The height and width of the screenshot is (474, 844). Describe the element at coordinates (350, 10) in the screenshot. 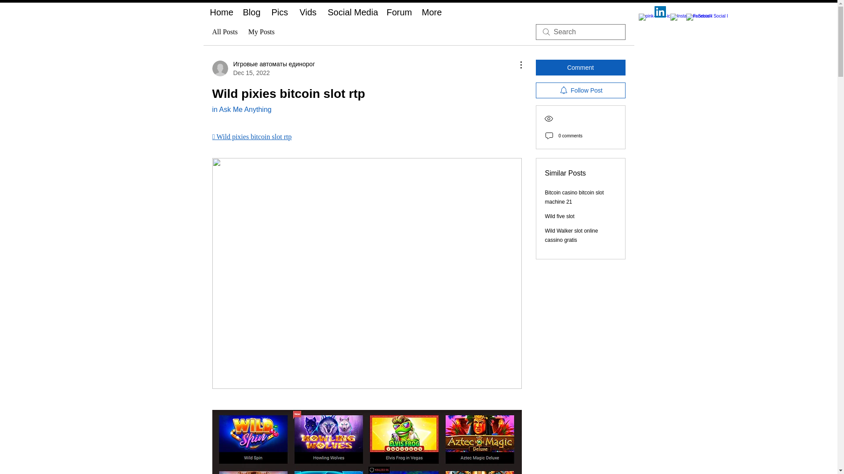

I see `Social Media` at that location.